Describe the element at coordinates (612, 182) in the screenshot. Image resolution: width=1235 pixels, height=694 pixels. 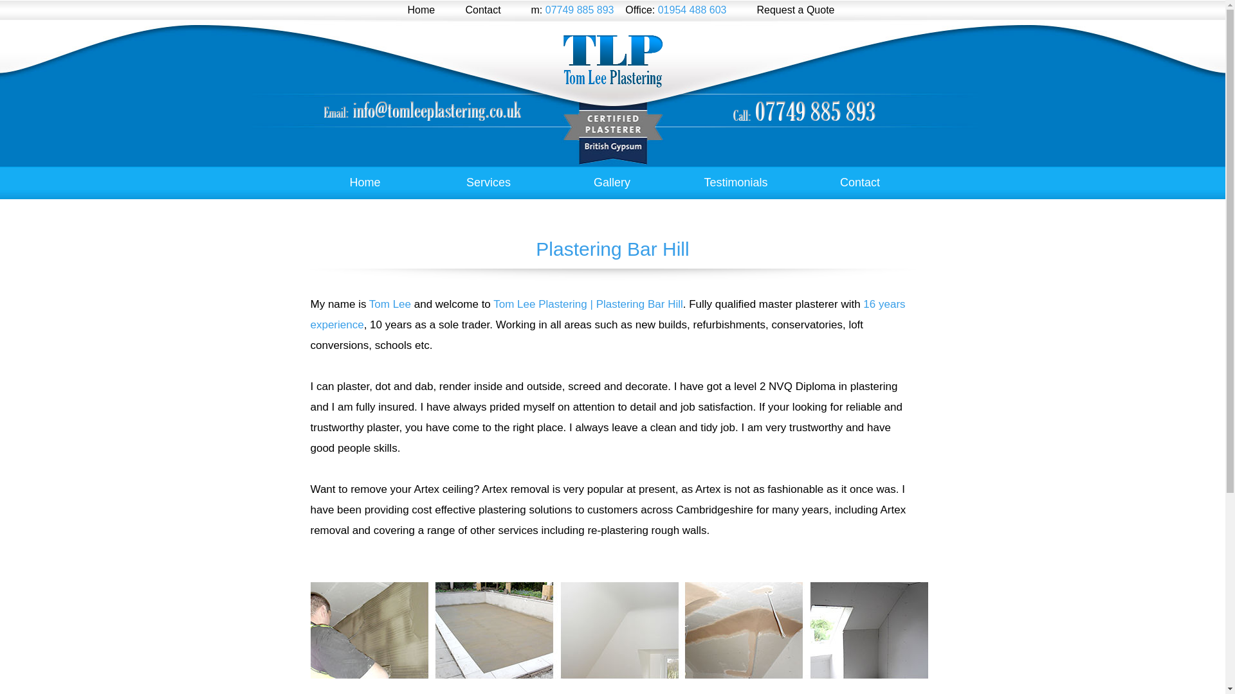
I see `Gallery` at that location.